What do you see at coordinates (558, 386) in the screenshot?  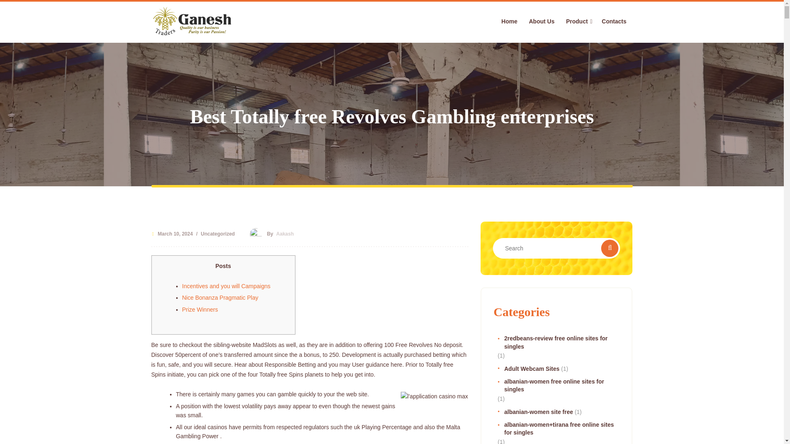 I see `albanian-women free online sites for singles` at bounding box center [558, 386].